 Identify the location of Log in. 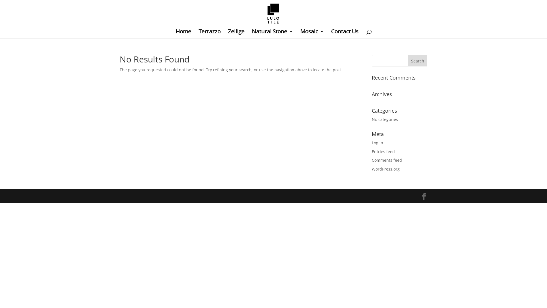
(377, 143).